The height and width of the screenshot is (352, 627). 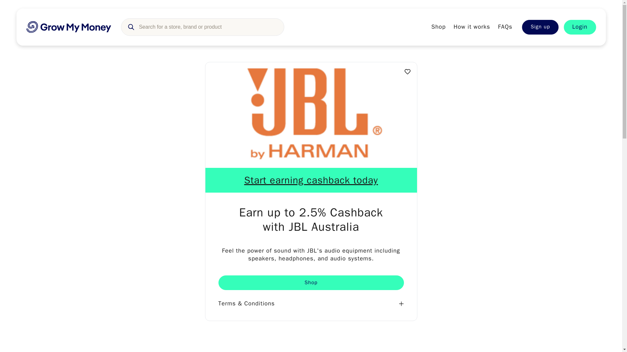 I want to click on Login, so click(x=580, y=27).